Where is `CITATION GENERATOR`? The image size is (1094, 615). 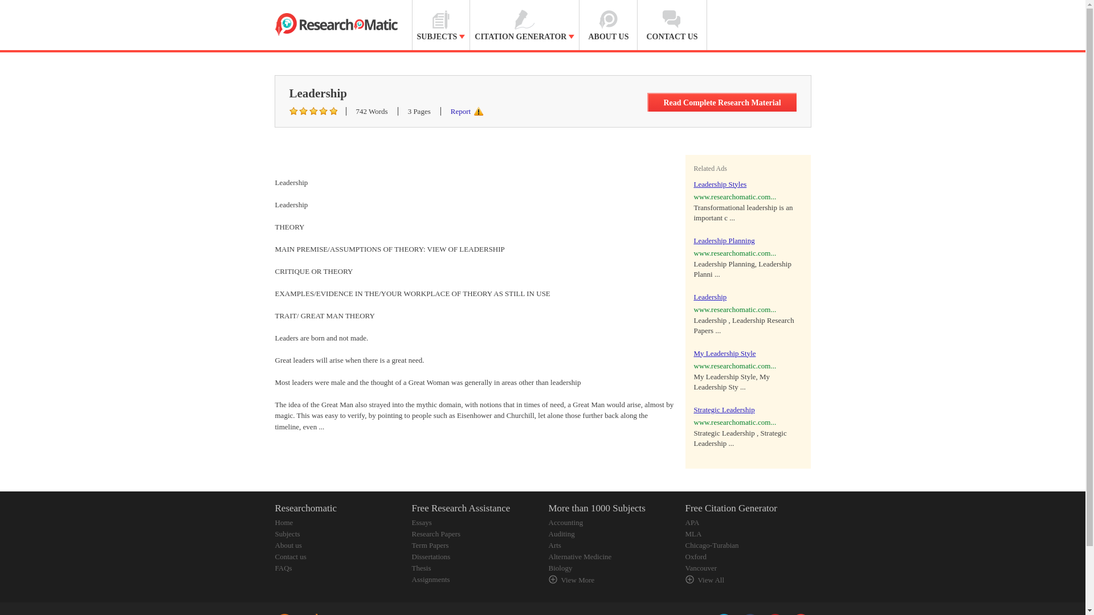 CITATION GENERATOR is located at coordinates (524, 25).